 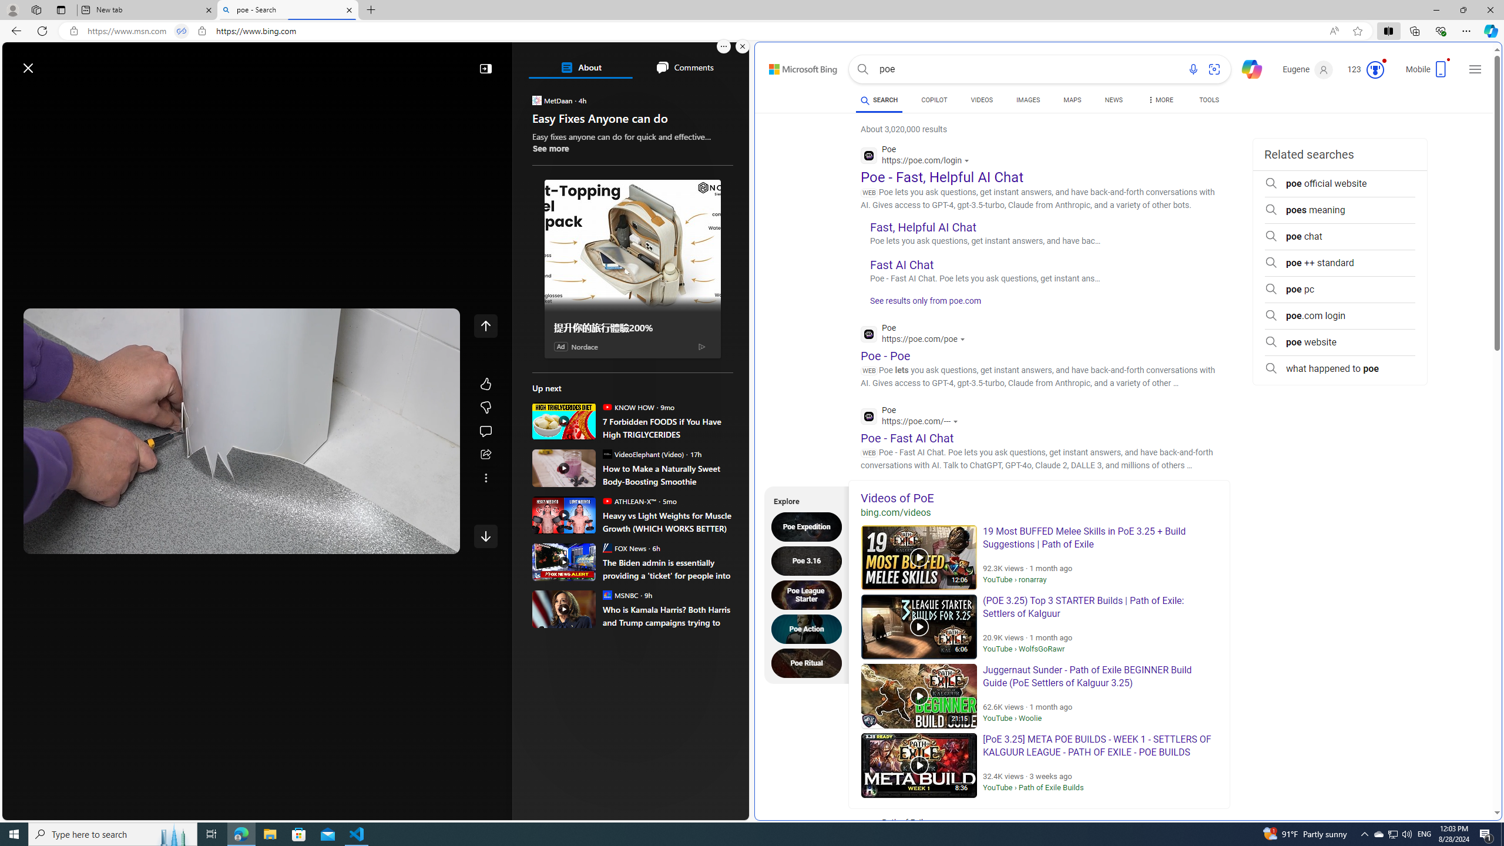 I want to click on Poe - Fast AI Chat, so click(x=907, y=437).